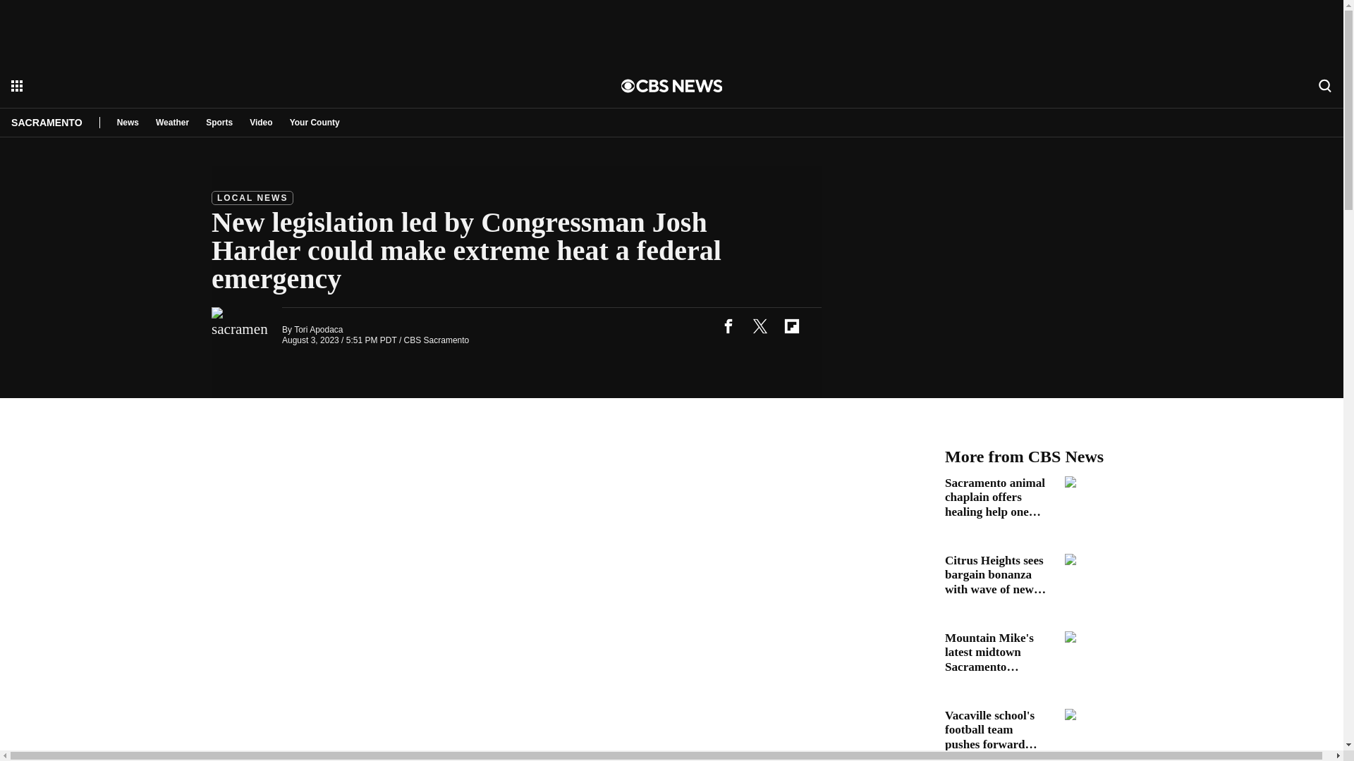  Describe the element at coordinates (760, 326) in the screenshot. I see `twitter` at that location.